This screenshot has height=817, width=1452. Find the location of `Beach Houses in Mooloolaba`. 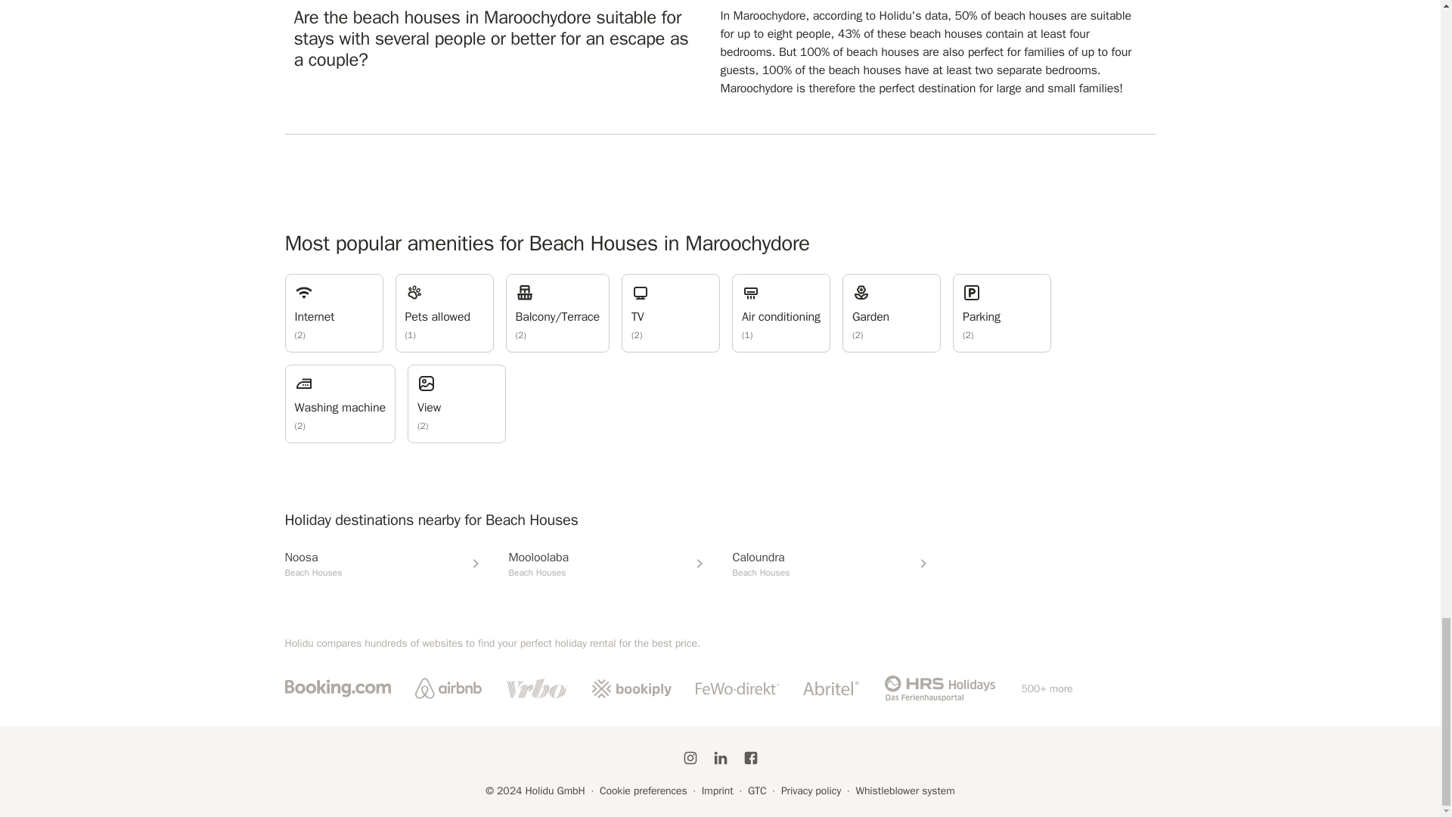

Beach Houses in Mooloolaba is located at coordinates (608, 563).